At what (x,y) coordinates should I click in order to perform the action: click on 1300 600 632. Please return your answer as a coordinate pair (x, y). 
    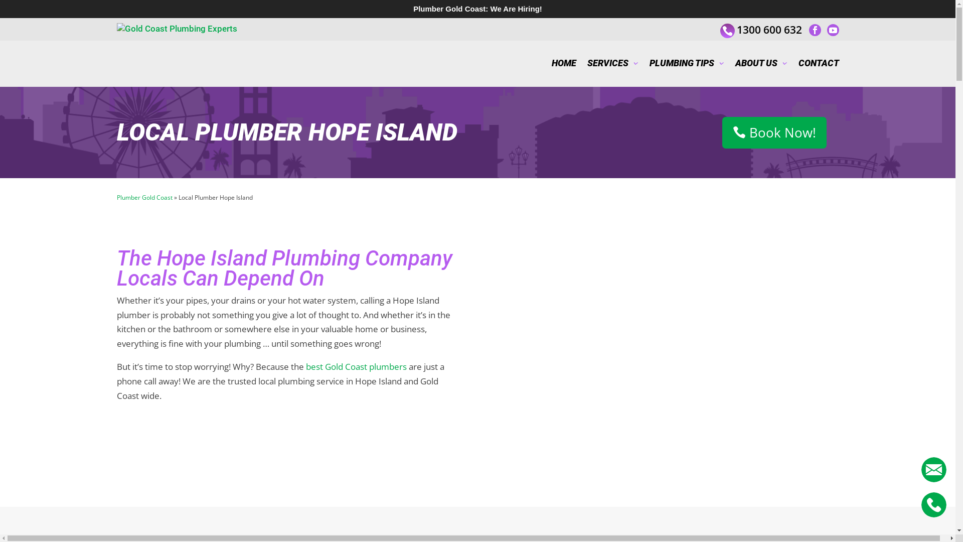
    Looking at the image, I should click on (767, 30).